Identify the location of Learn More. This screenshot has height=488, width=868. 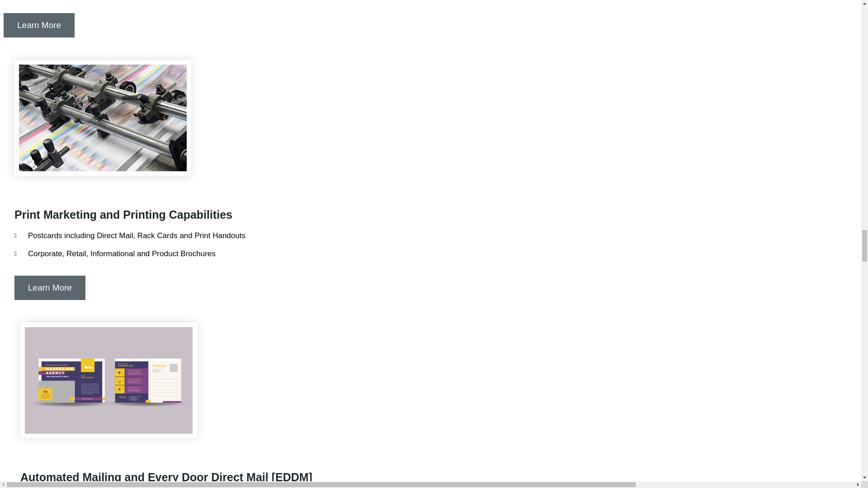
(50, 288).